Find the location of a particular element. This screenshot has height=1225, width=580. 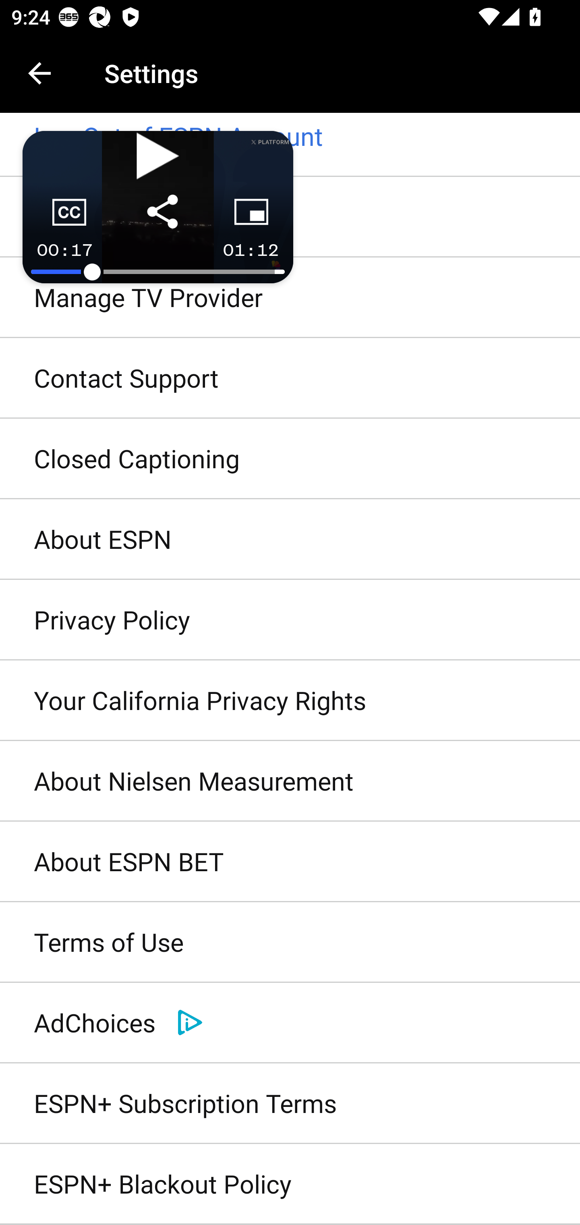

Terms of Use is located at coordinates (290, 943).